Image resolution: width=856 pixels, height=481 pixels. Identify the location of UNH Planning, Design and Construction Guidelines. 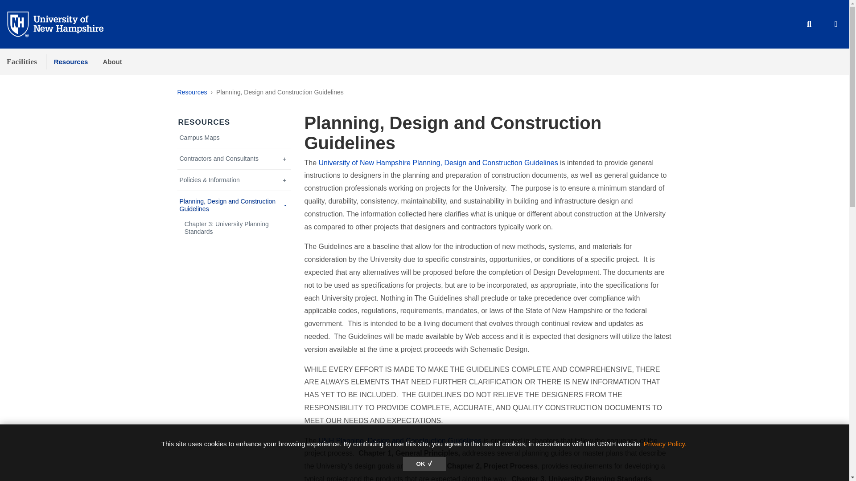
(400, 440).